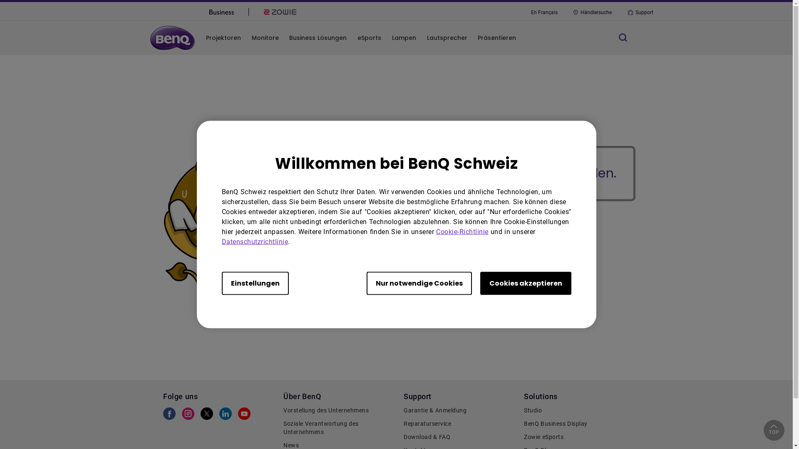  Describe the element at coordinates (580, 424) in the screenshot. I see `BenQ Business Display` at that location.